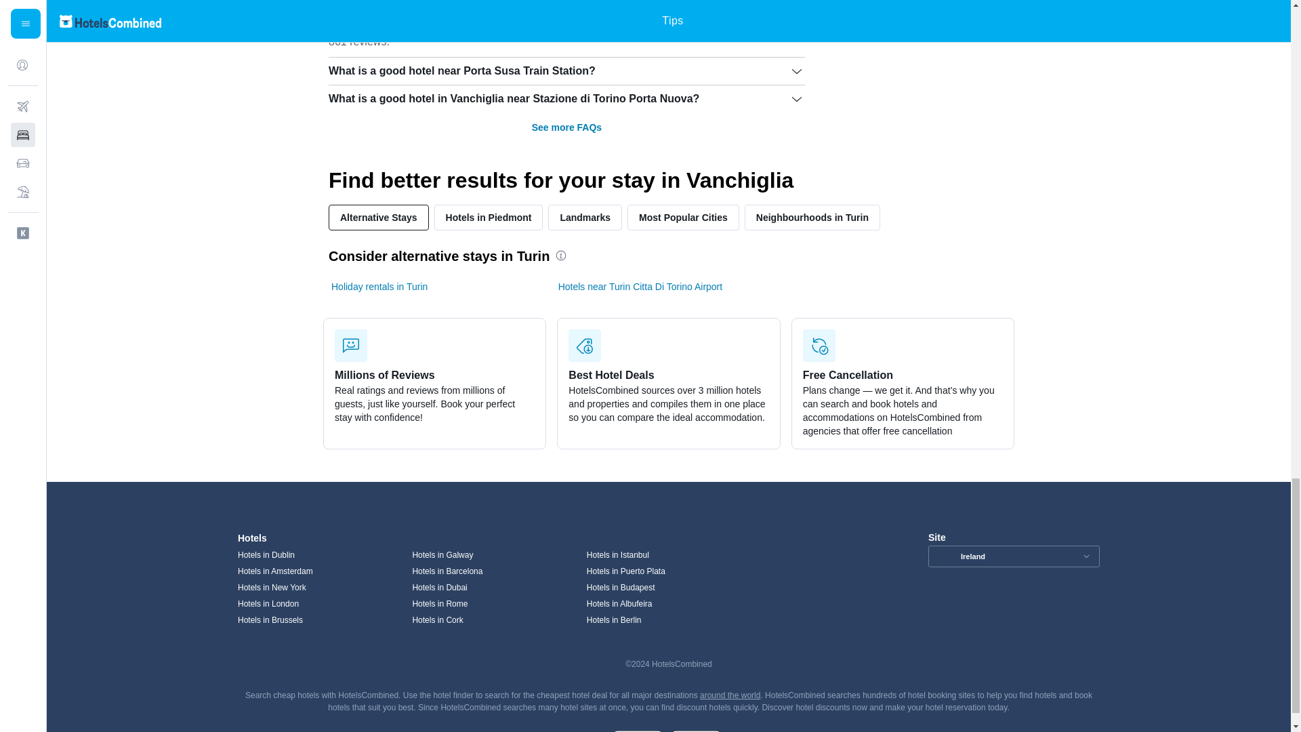  What do you see at coordinates (695, 729) in the screenshot?
I see `Download on the App Store` at bounding box center [695, 729].